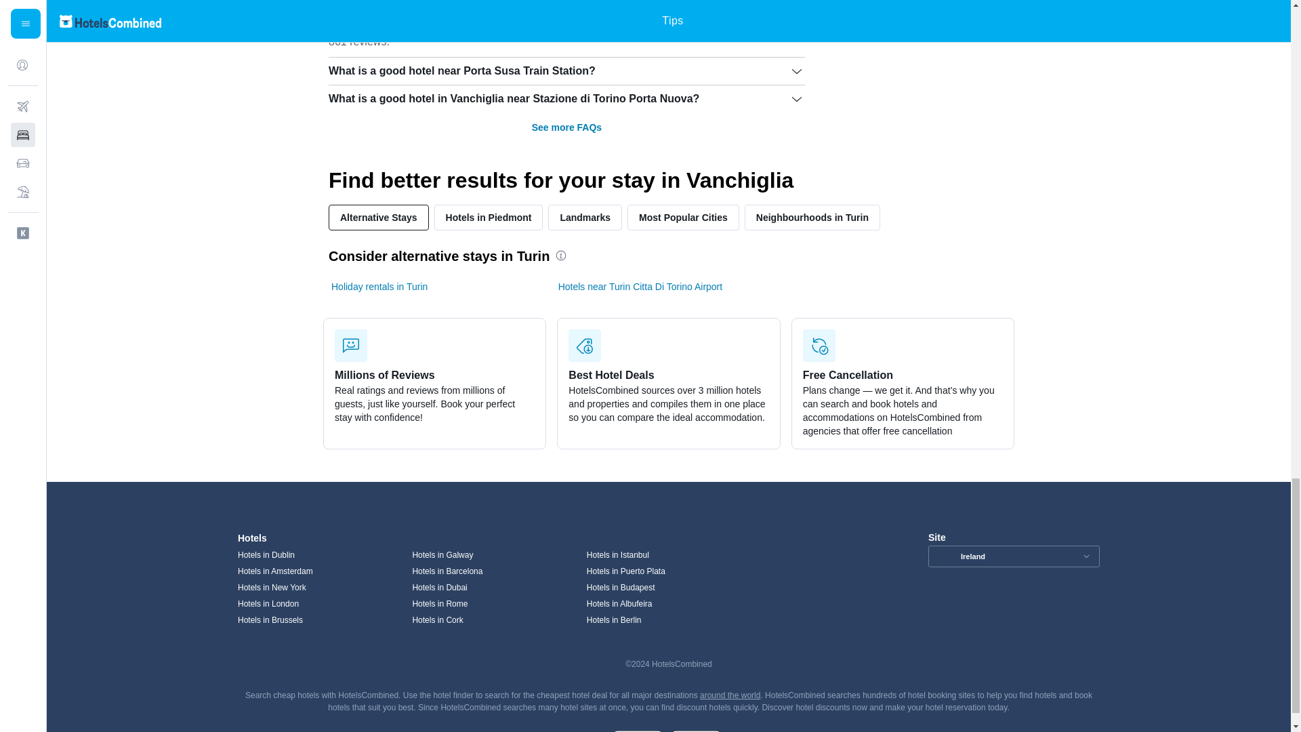  What do you see at coordinates (695, 729) in the screenshot?
I see `Download on the App Store` at bounding box center [695, 729].